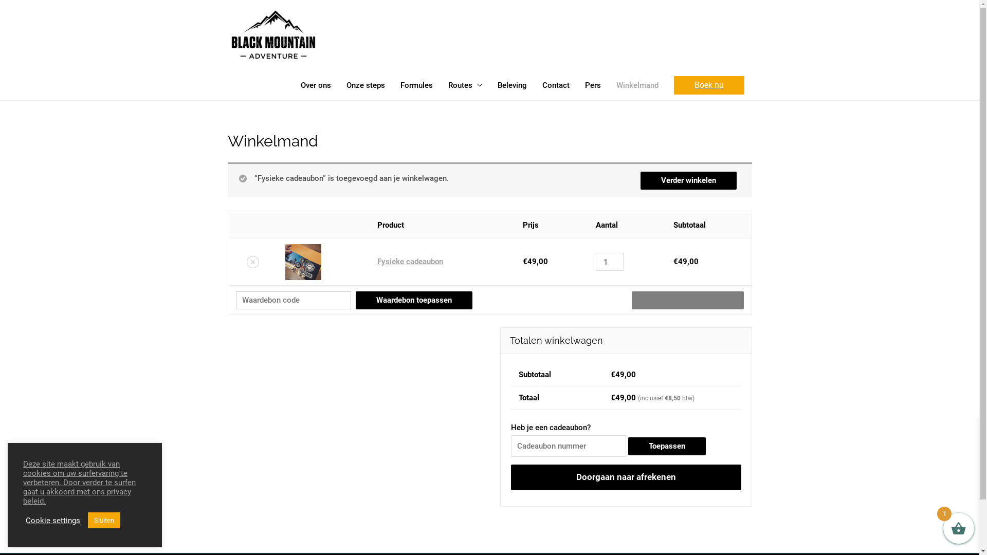  I want to click on Beleving, so click(512, 85).